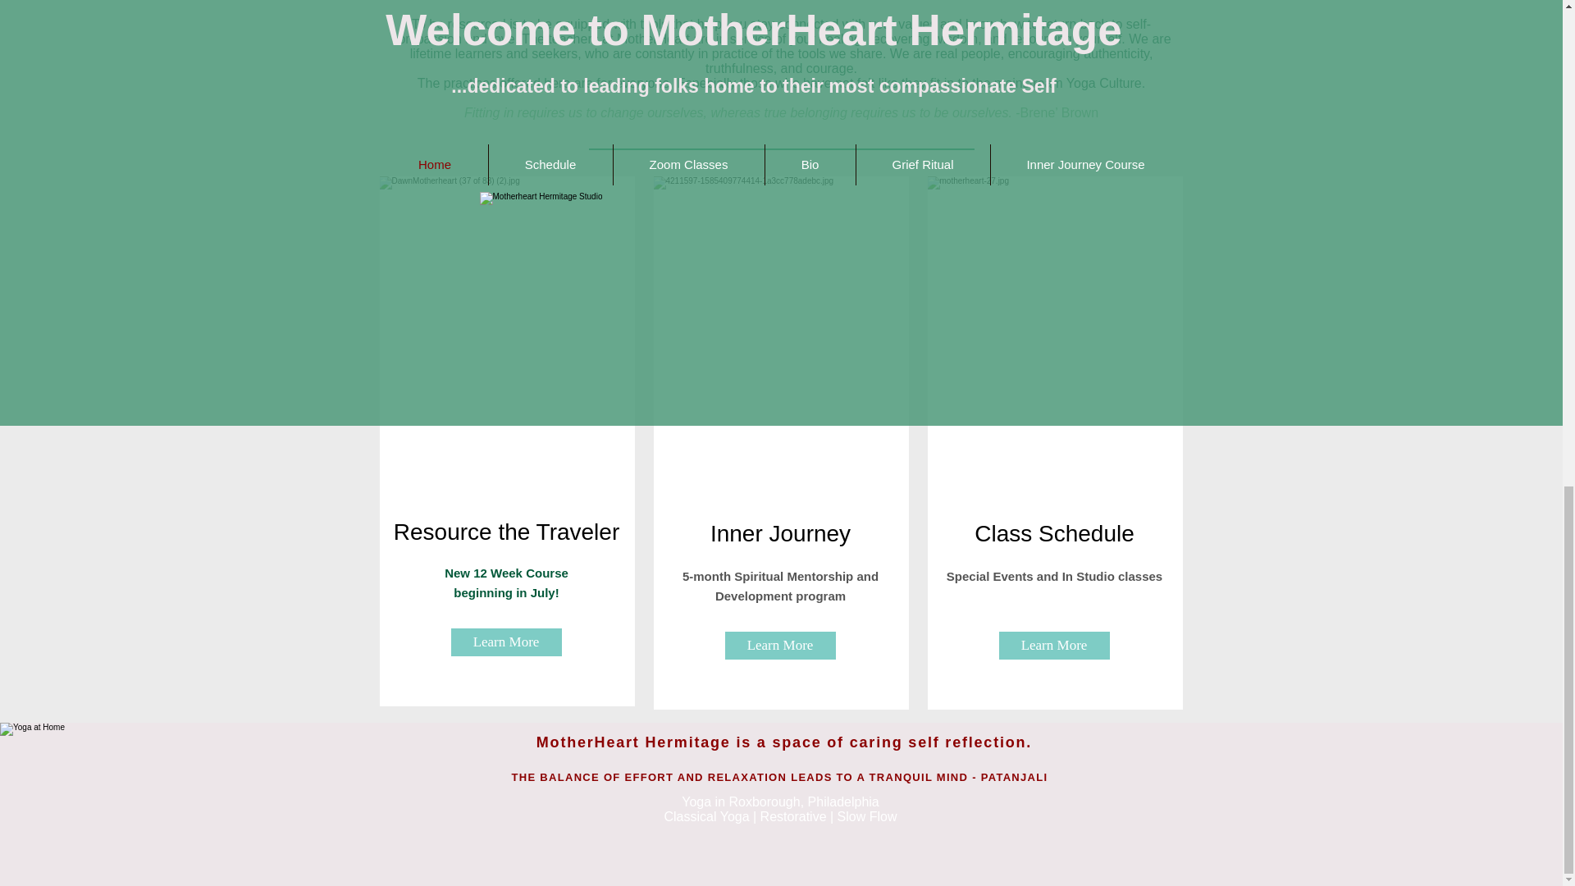 This screenshot has height=886, width=1575. What do you see at coordinates (1054, 645) in the screenshot?
I see `Learn More` at bounding box center [1054, 645].